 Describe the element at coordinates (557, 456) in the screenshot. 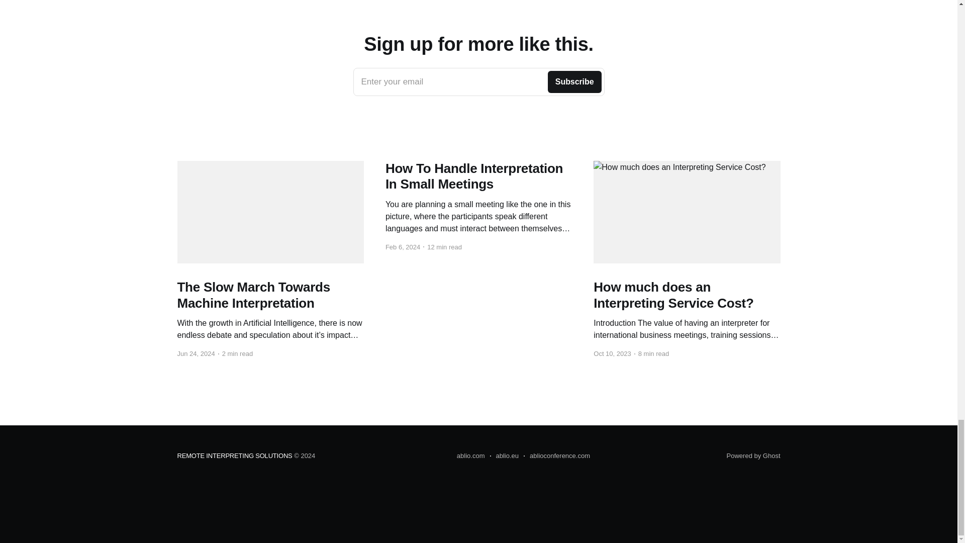

I see `ablio.com` at that location.